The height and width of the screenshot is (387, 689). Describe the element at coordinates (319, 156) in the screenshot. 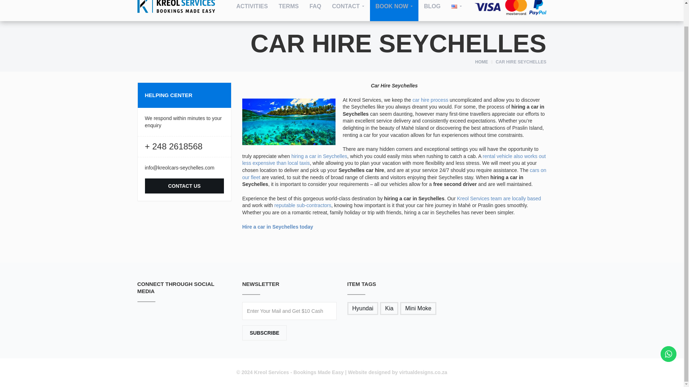

I see `hiring a car in Seychelles` at that location.